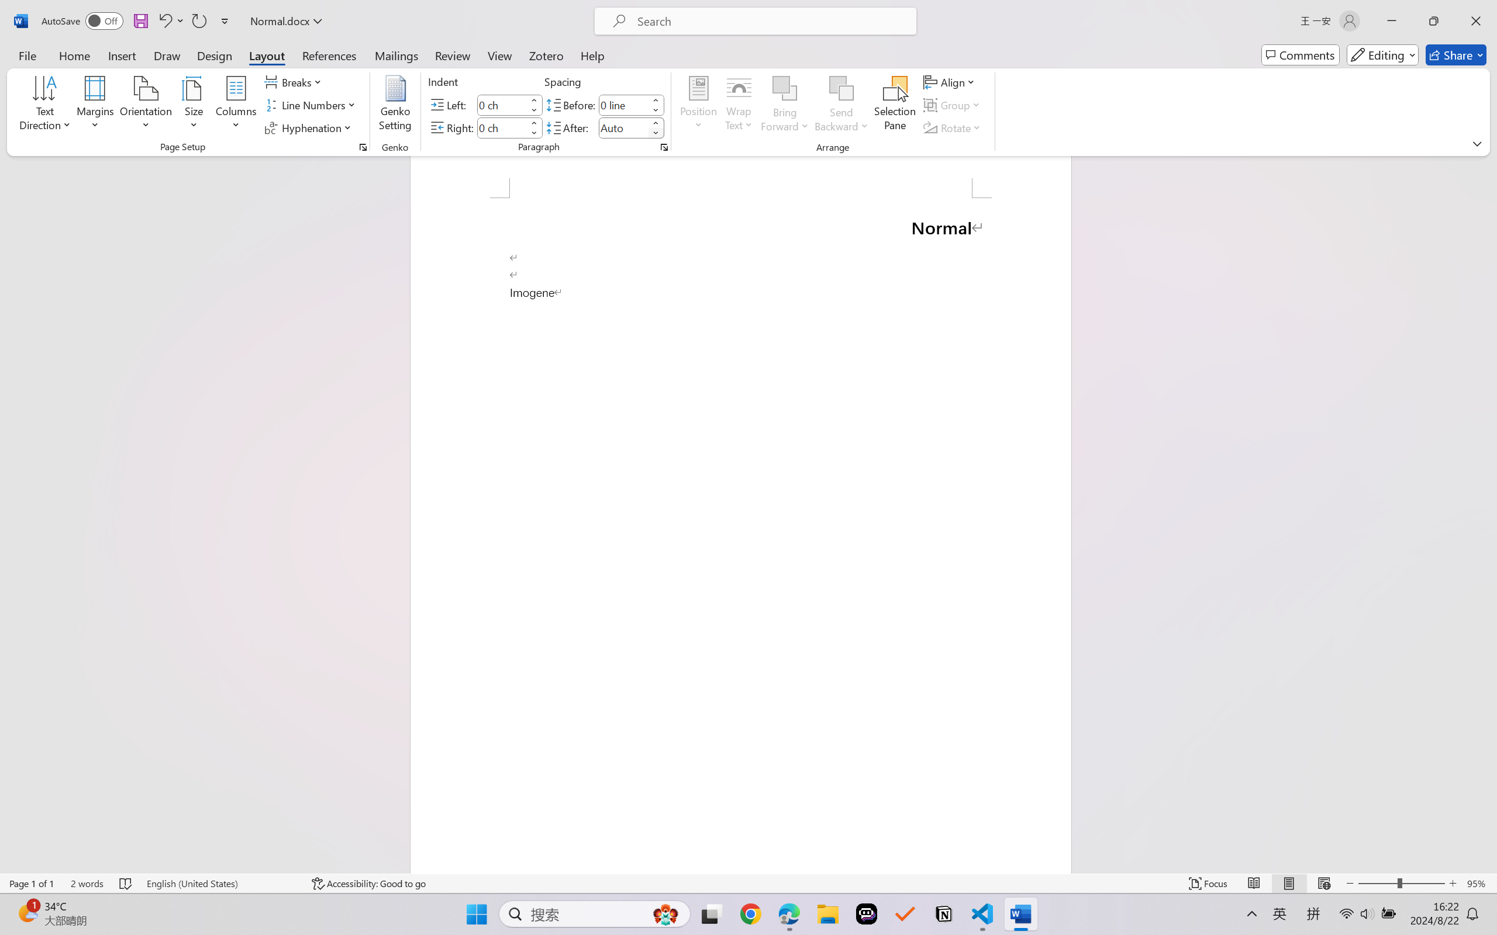 The width and height of the screenshot is (1497, 935). I want to click on Send Backward, so click(842, 105).